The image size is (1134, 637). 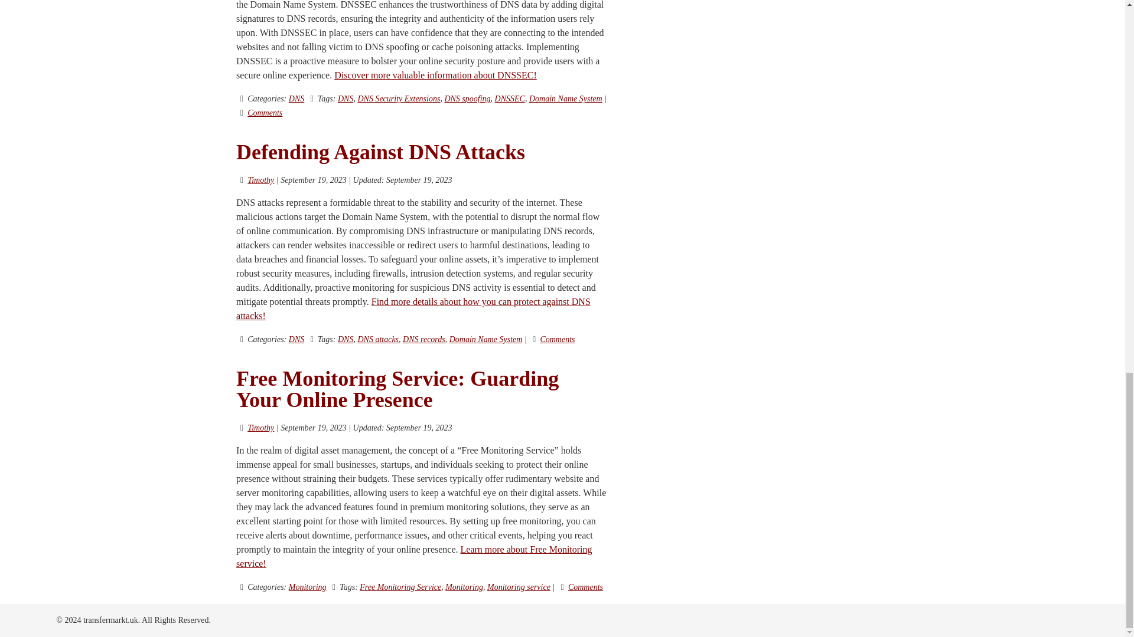 I want to click on DNS, so click(x=296, y=98).